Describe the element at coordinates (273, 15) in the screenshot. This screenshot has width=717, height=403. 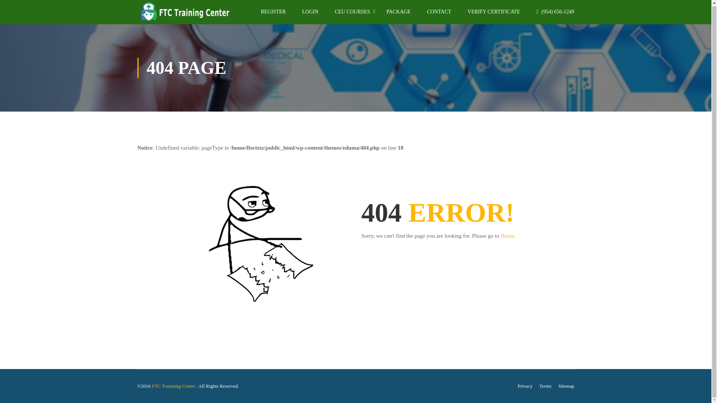
I see `REGISTER` at that location.